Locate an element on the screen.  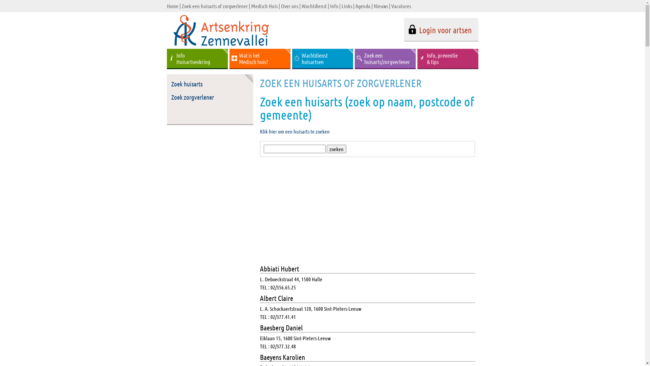
Info, preventie & tips is located at coordinates (448, 59).